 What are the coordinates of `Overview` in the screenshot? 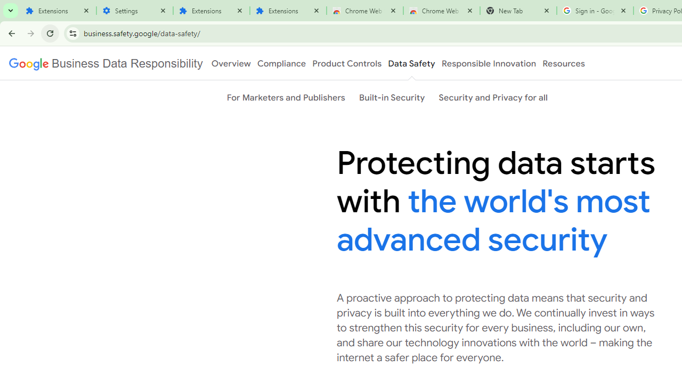 It's located at (231, 63).